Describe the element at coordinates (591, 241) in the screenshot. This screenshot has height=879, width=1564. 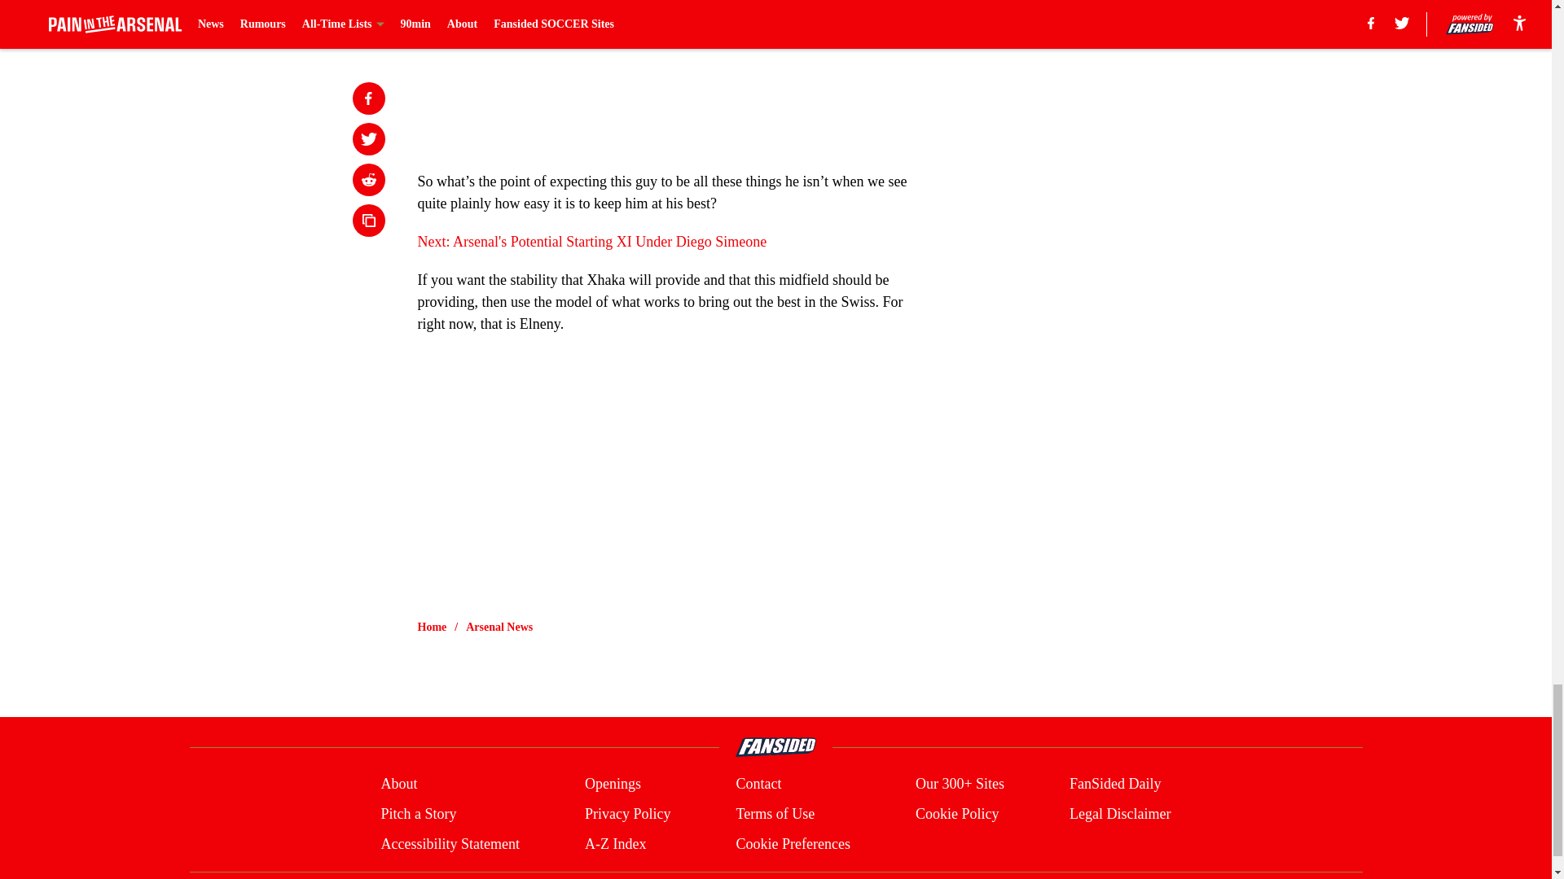
I see `Next: Arsenal's Potential Starting XI Under Diego Simeone` at that location.